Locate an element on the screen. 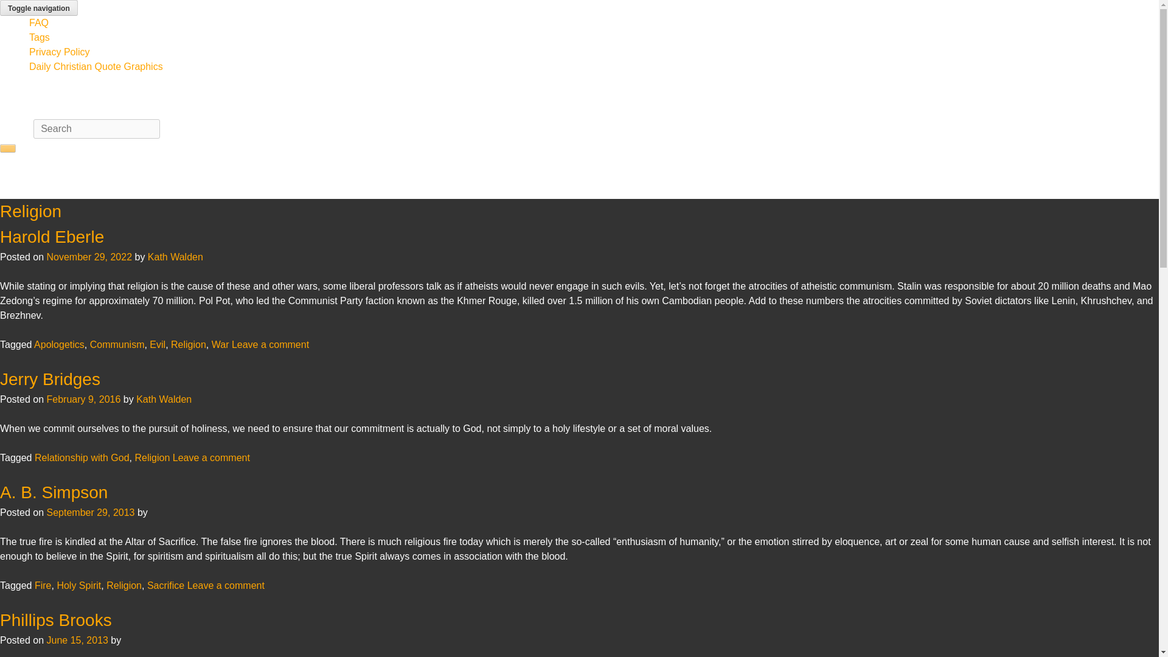 The height and width of the screenshot is (657, 1168). September 29, 2013 is located at coordinates (90, 512).